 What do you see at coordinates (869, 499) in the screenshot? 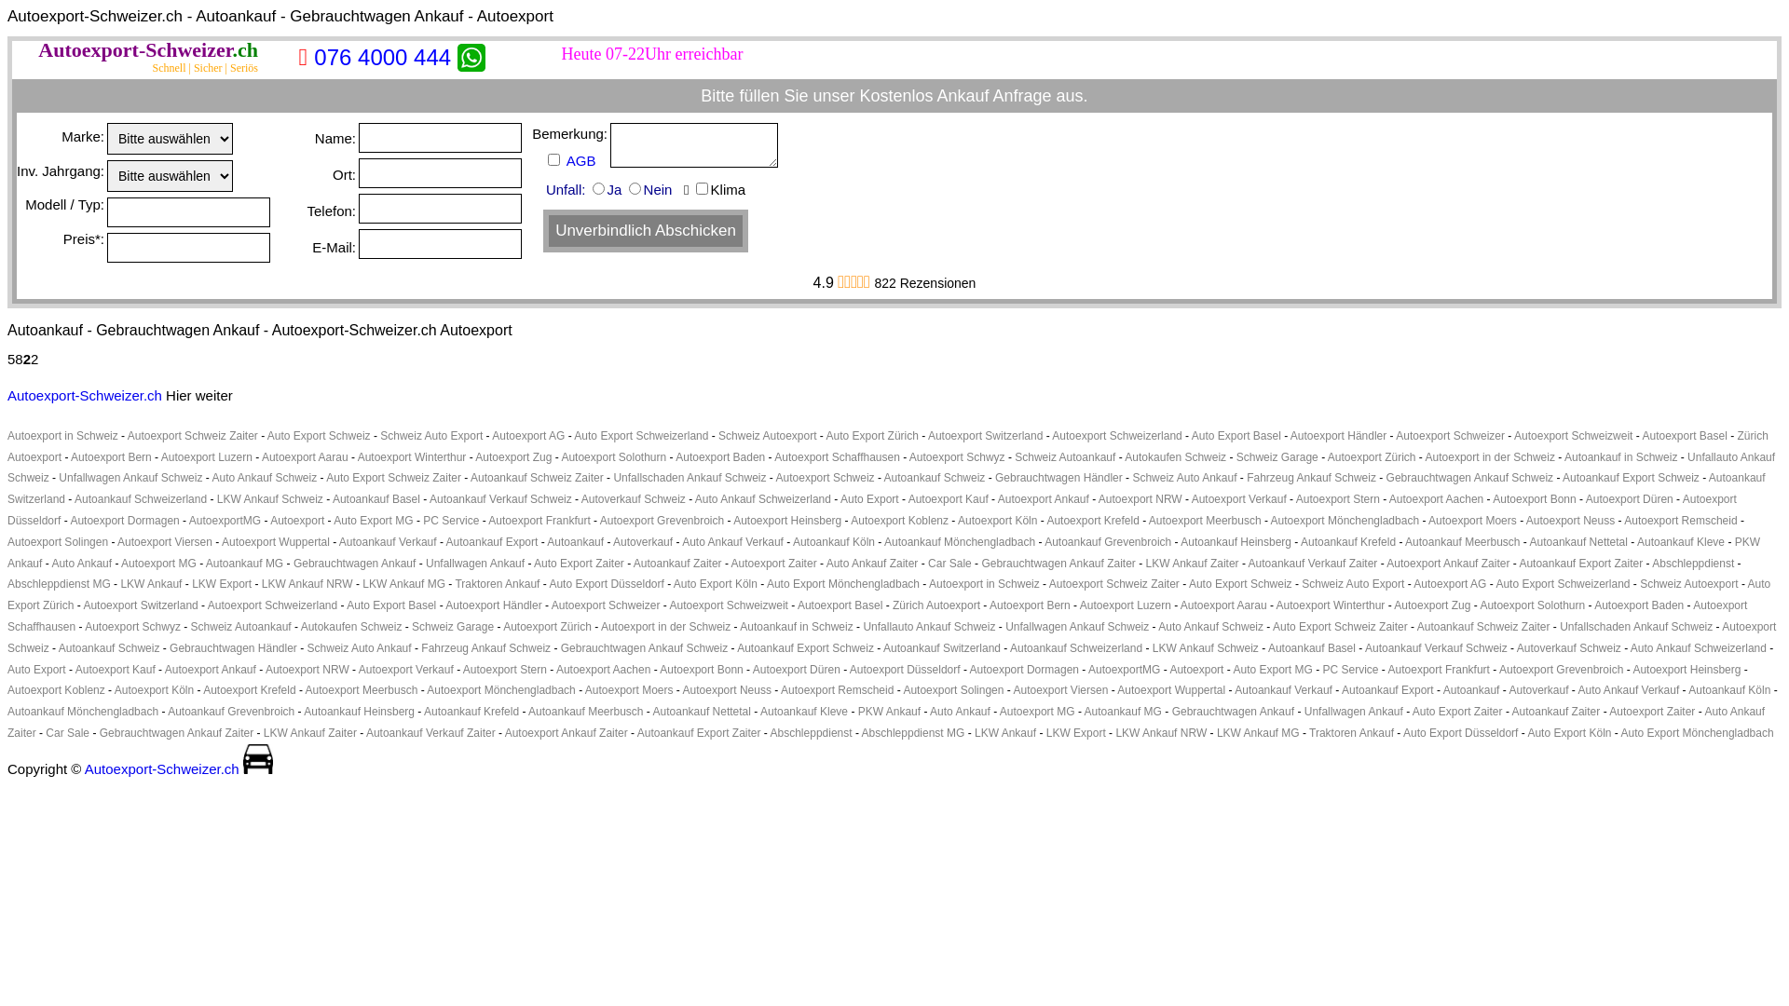
I see `Auto Export` at bounding box center [869, 499].